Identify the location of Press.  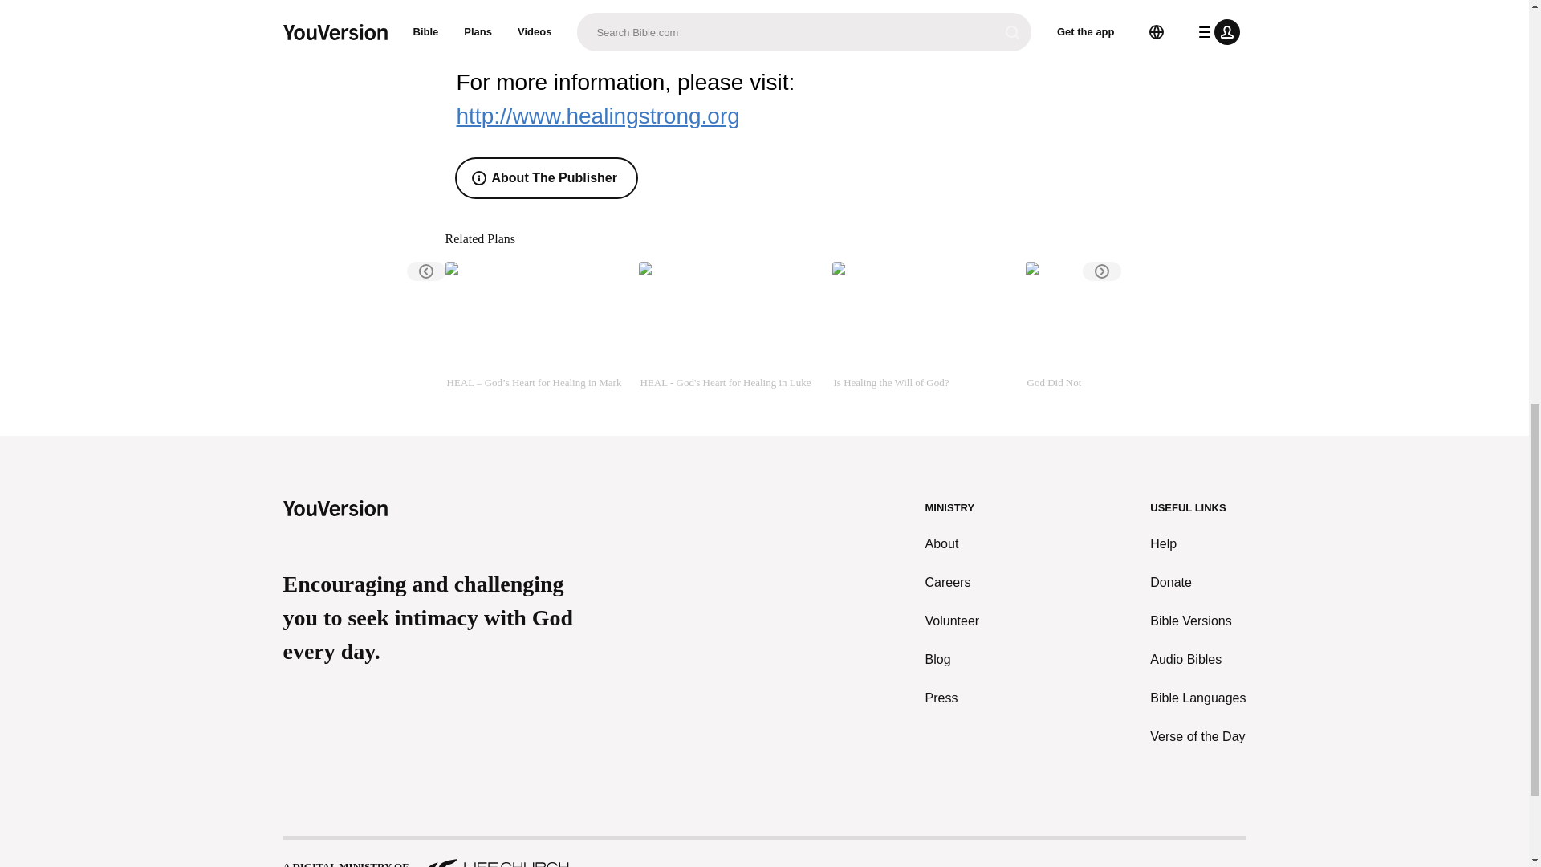
(953, 698).